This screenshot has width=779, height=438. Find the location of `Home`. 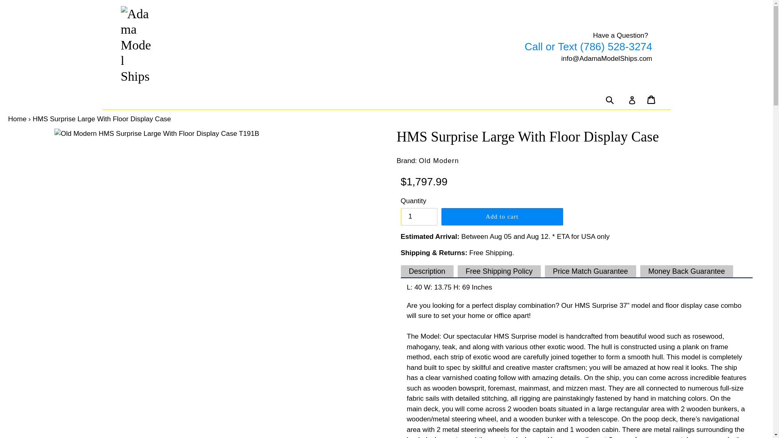

Home is located at coordinates (9, 119).